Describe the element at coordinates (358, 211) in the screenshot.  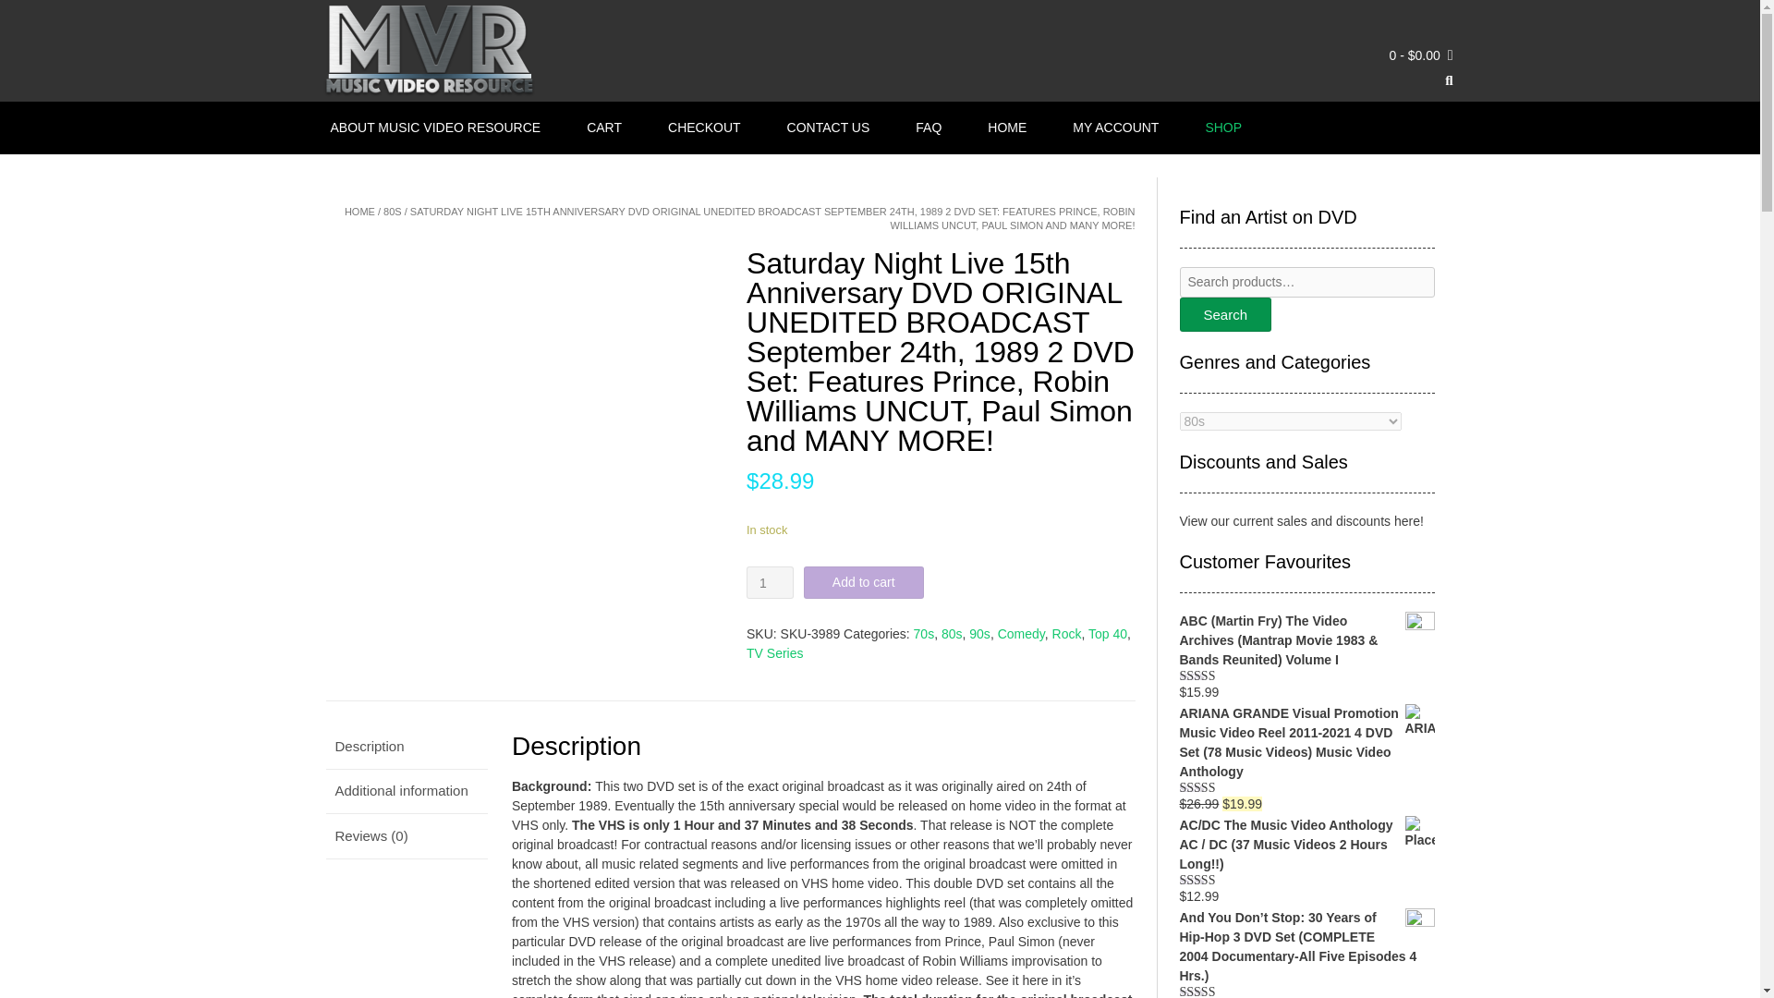
I see `HOME` at that location.